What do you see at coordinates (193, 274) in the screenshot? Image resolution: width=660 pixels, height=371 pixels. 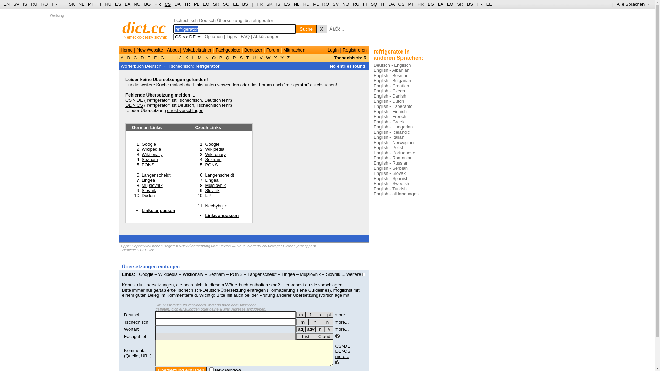 I see `Wiktionary` at bounding box center [193, 274].